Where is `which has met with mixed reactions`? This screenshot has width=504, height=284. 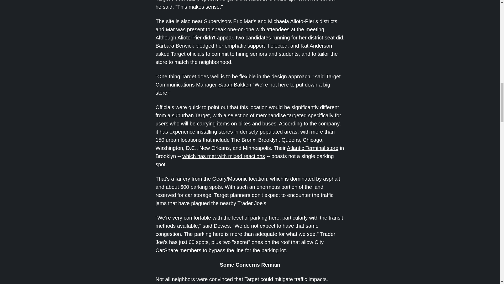
which has met with mixed reactions is located at coordinates (224, 156).